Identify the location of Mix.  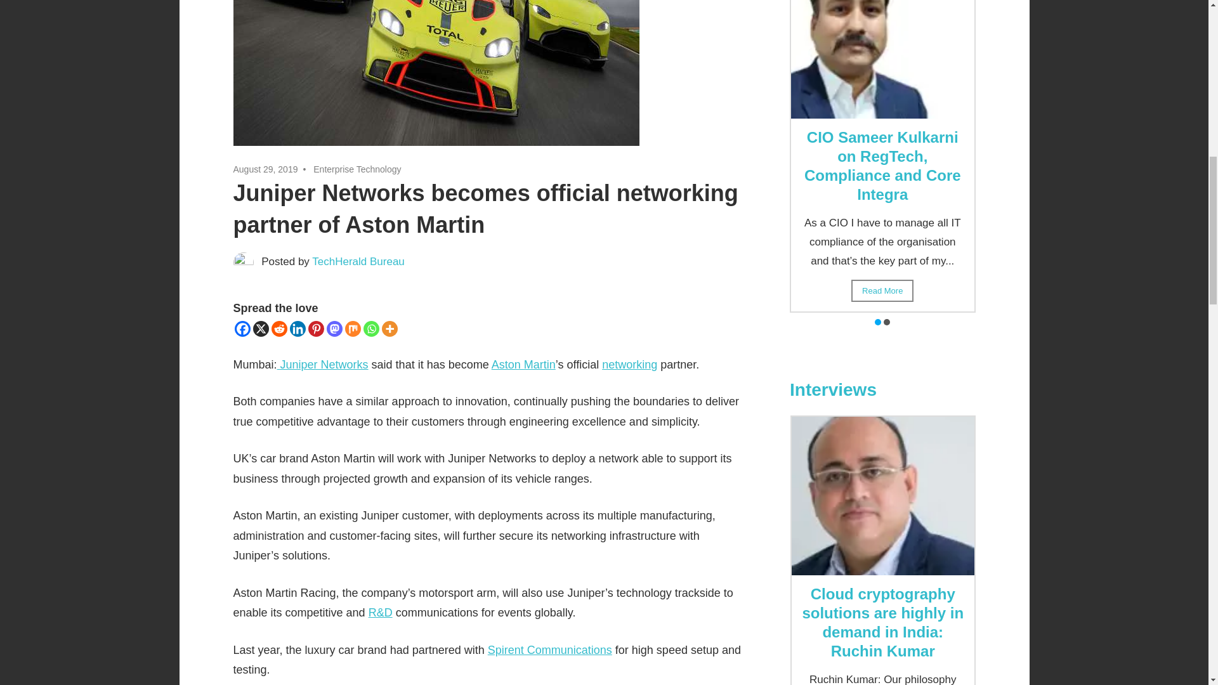
(353, 329).